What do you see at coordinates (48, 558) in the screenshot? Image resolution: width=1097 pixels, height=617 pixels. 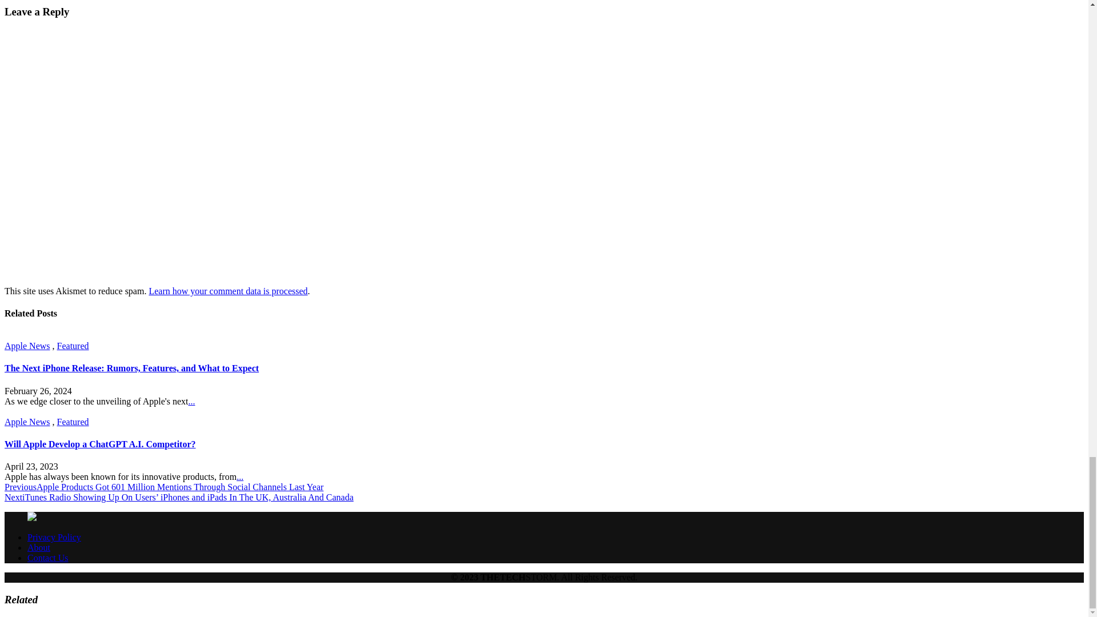 I see `Contact Us` at bounding box center [48, 558].